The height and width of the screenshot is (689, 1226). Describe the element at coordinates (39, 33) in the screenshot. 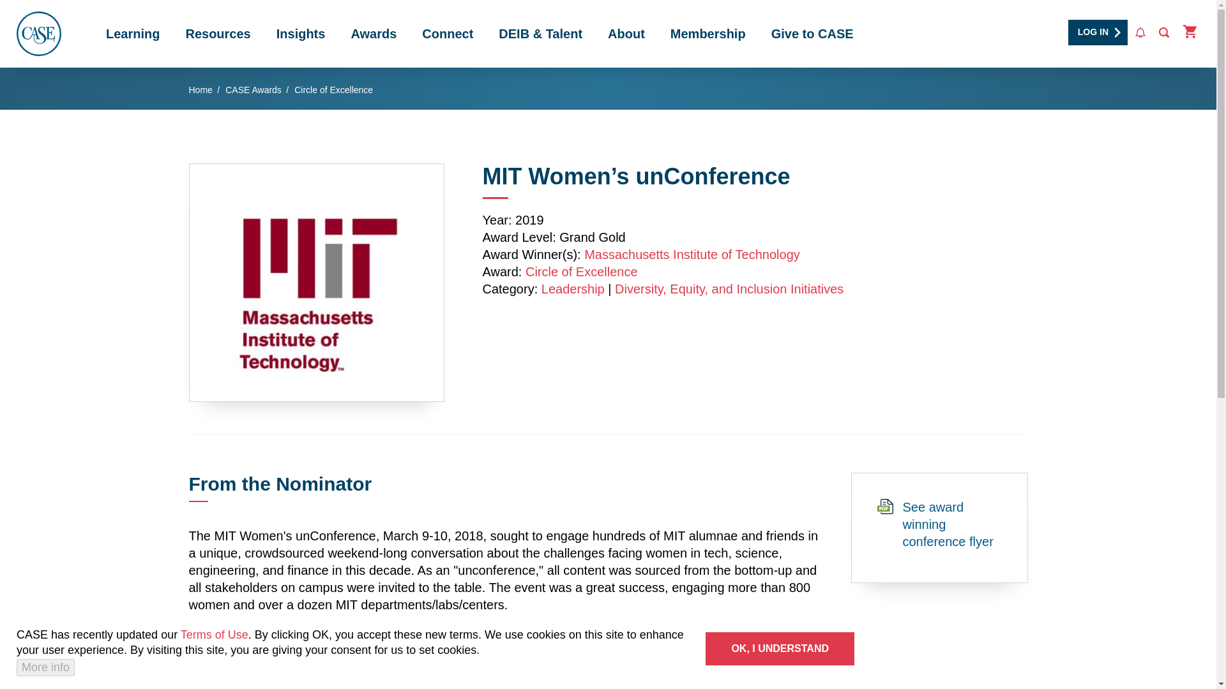

I see `Home` at that location.